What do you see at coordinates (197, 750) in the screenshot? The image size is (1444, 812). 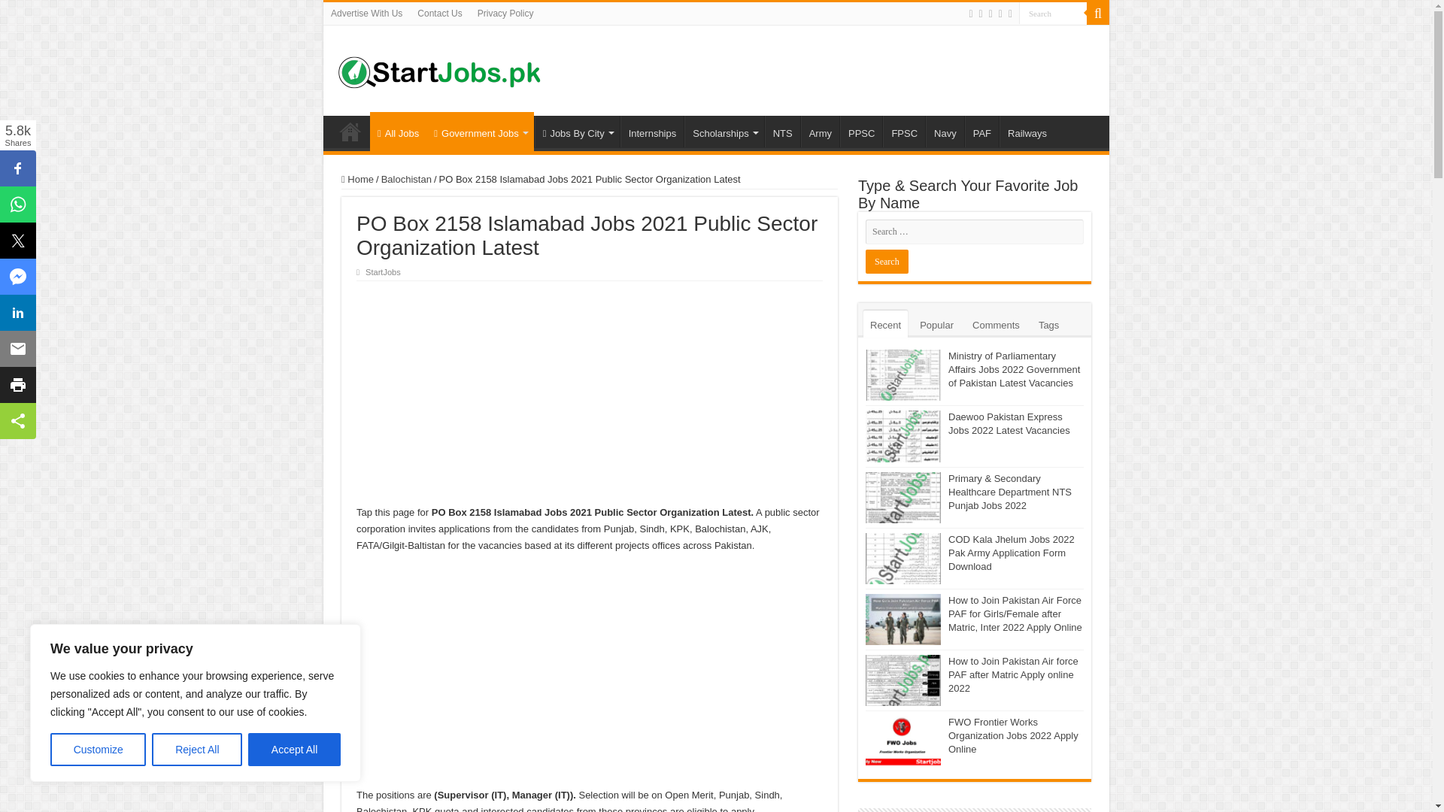 I see `Reject All` at bounding box center [197, 750].